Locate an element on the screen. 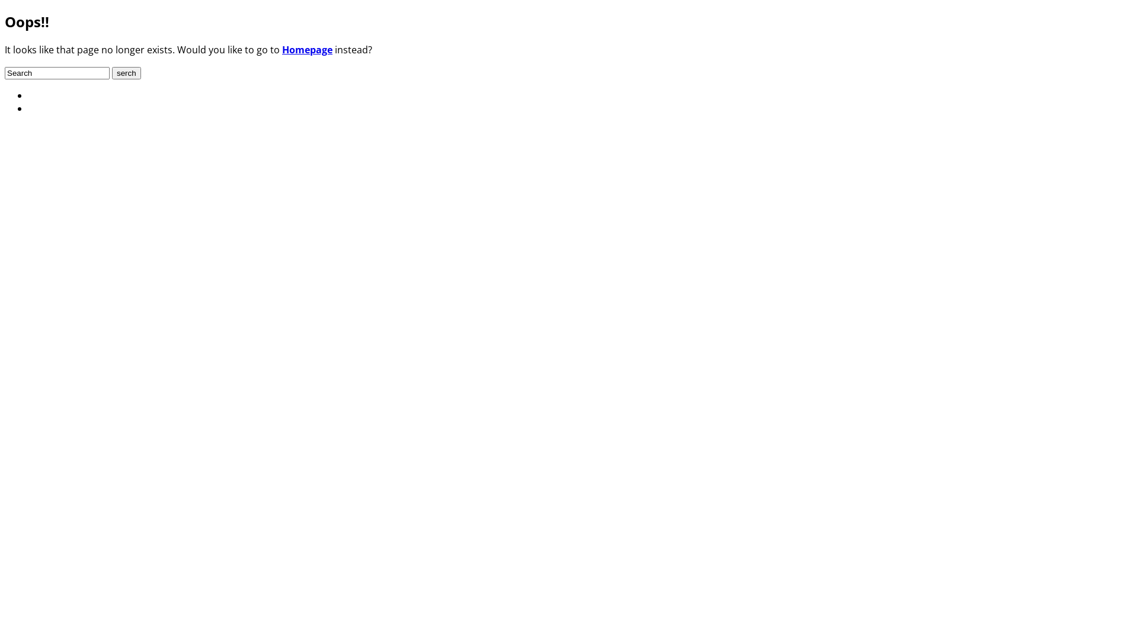 The height and width of the screenshot is (640, 1138). Homepage is located at coordinates (307, 50).